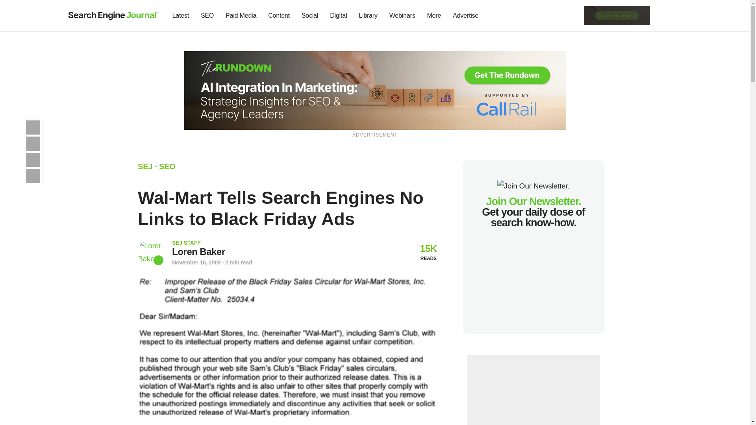 This screenshot has width=756, height=425. Describe the element at coordinates (617, 15) in the screenshot. I see `Get The Rundown` at that location.